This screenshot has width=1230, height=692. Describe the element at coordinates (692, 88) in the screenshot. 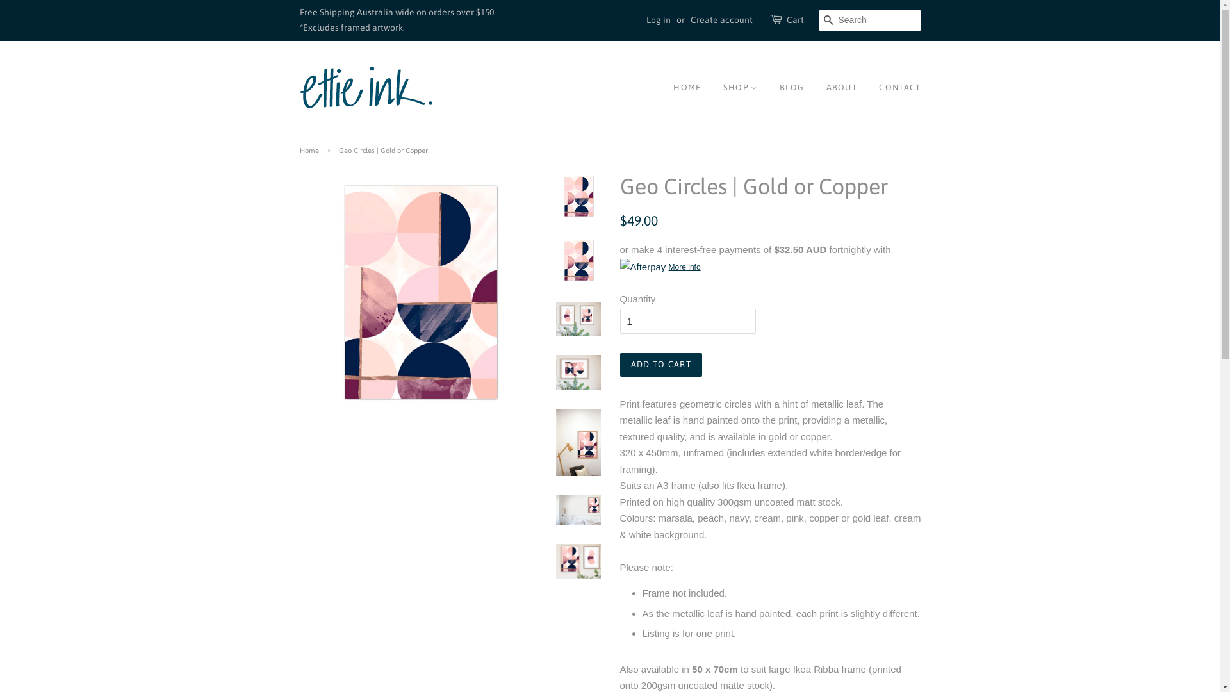

I see `HOME` at that location.